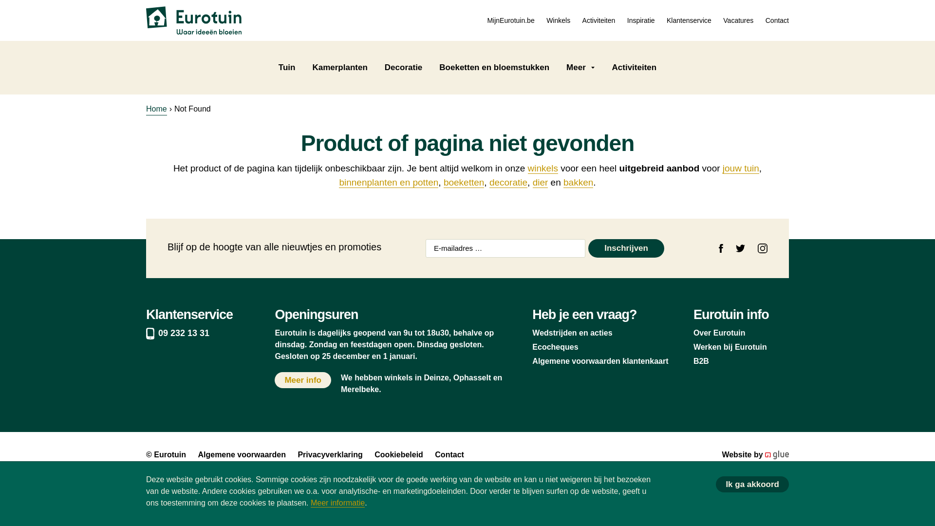  I want to click on Contact, so click(777, 20).